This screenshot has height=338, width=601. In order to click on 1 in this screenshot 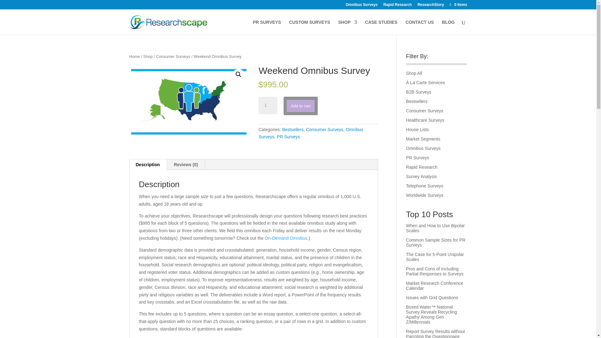, I will do `click(268, 105)`.